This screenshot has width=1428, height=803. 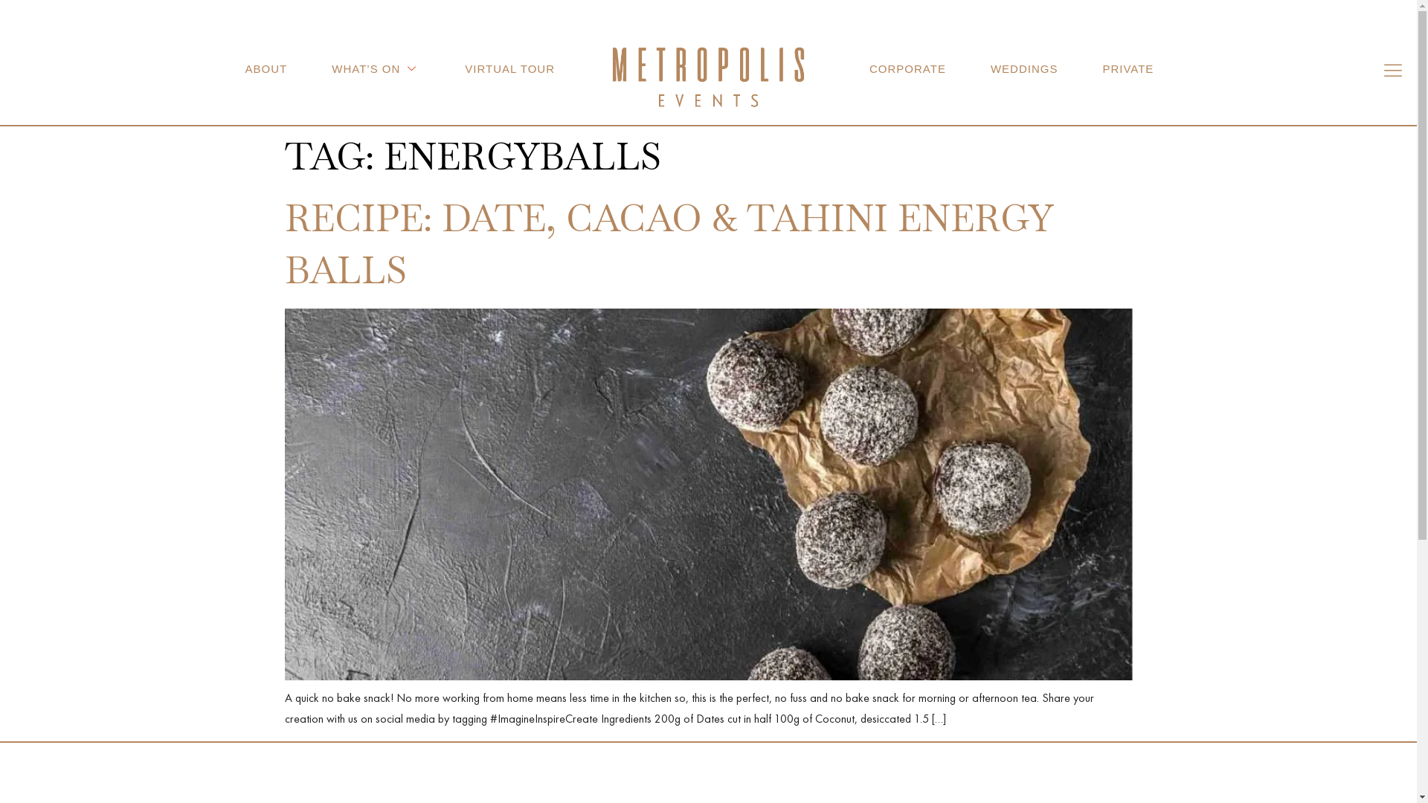 I want to click on ABOUT, so click(x=266, y=70).